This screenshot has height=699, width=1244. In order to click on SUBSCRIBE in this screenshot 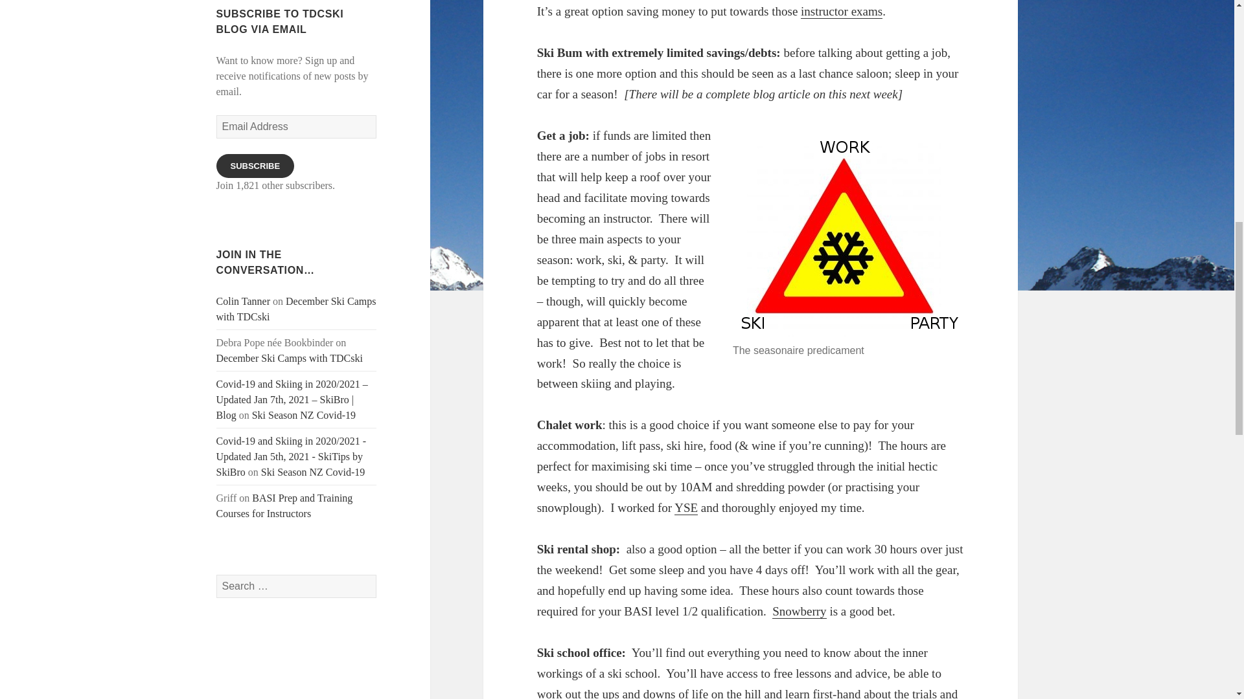, I will do `click(255, 166)`.